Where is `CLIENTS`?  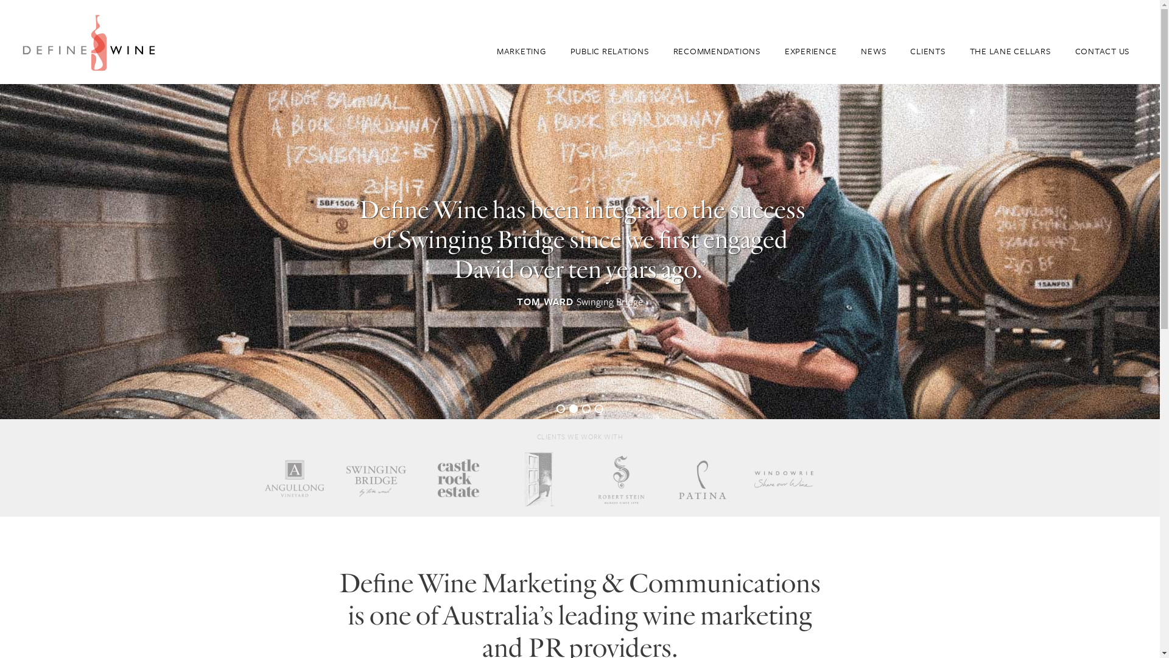 CLIENTS is located at coordinates (928, 51).